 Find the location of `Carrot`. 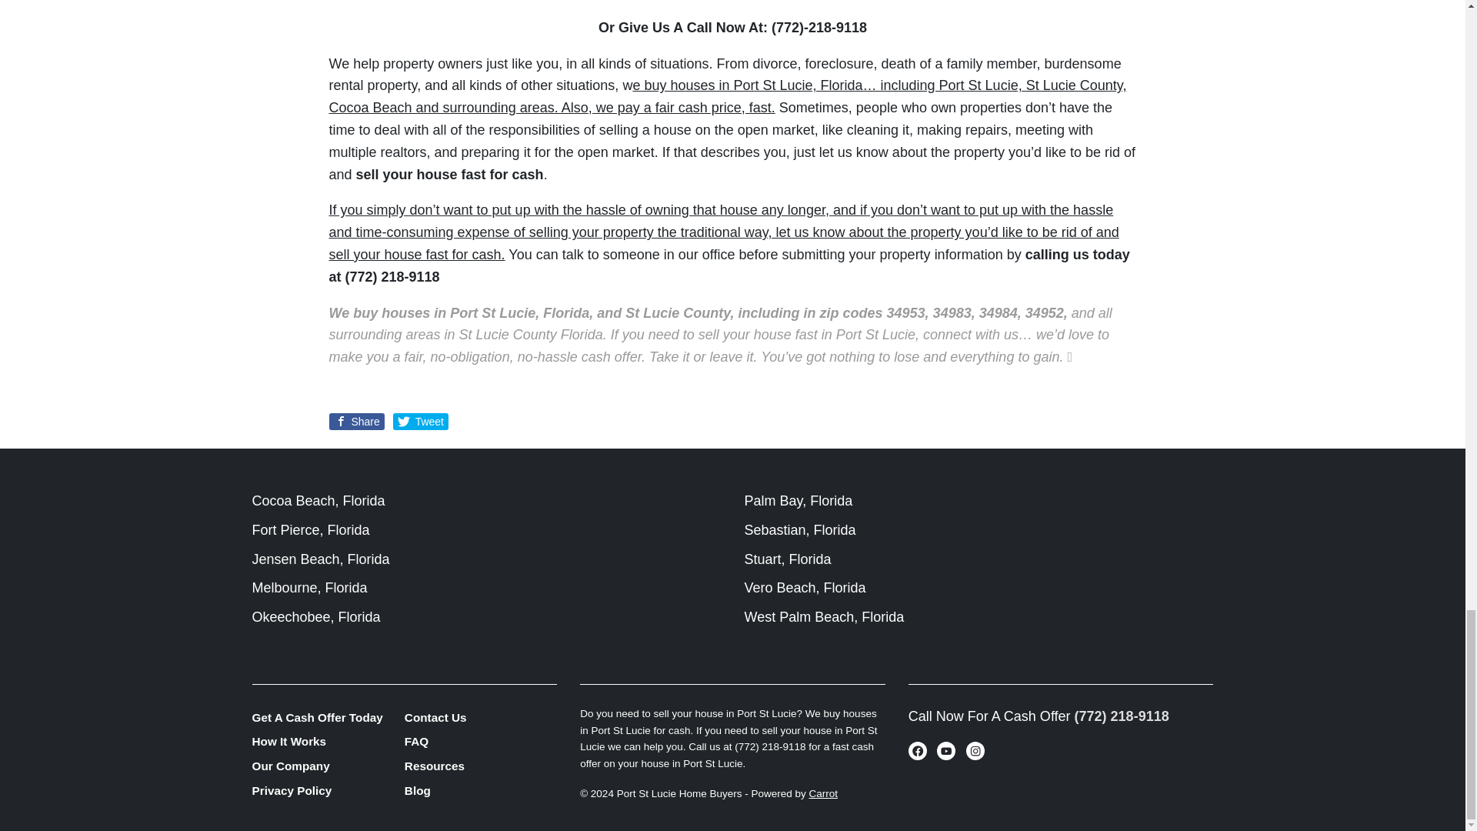

Carrot is located at coordinates (824, 793).